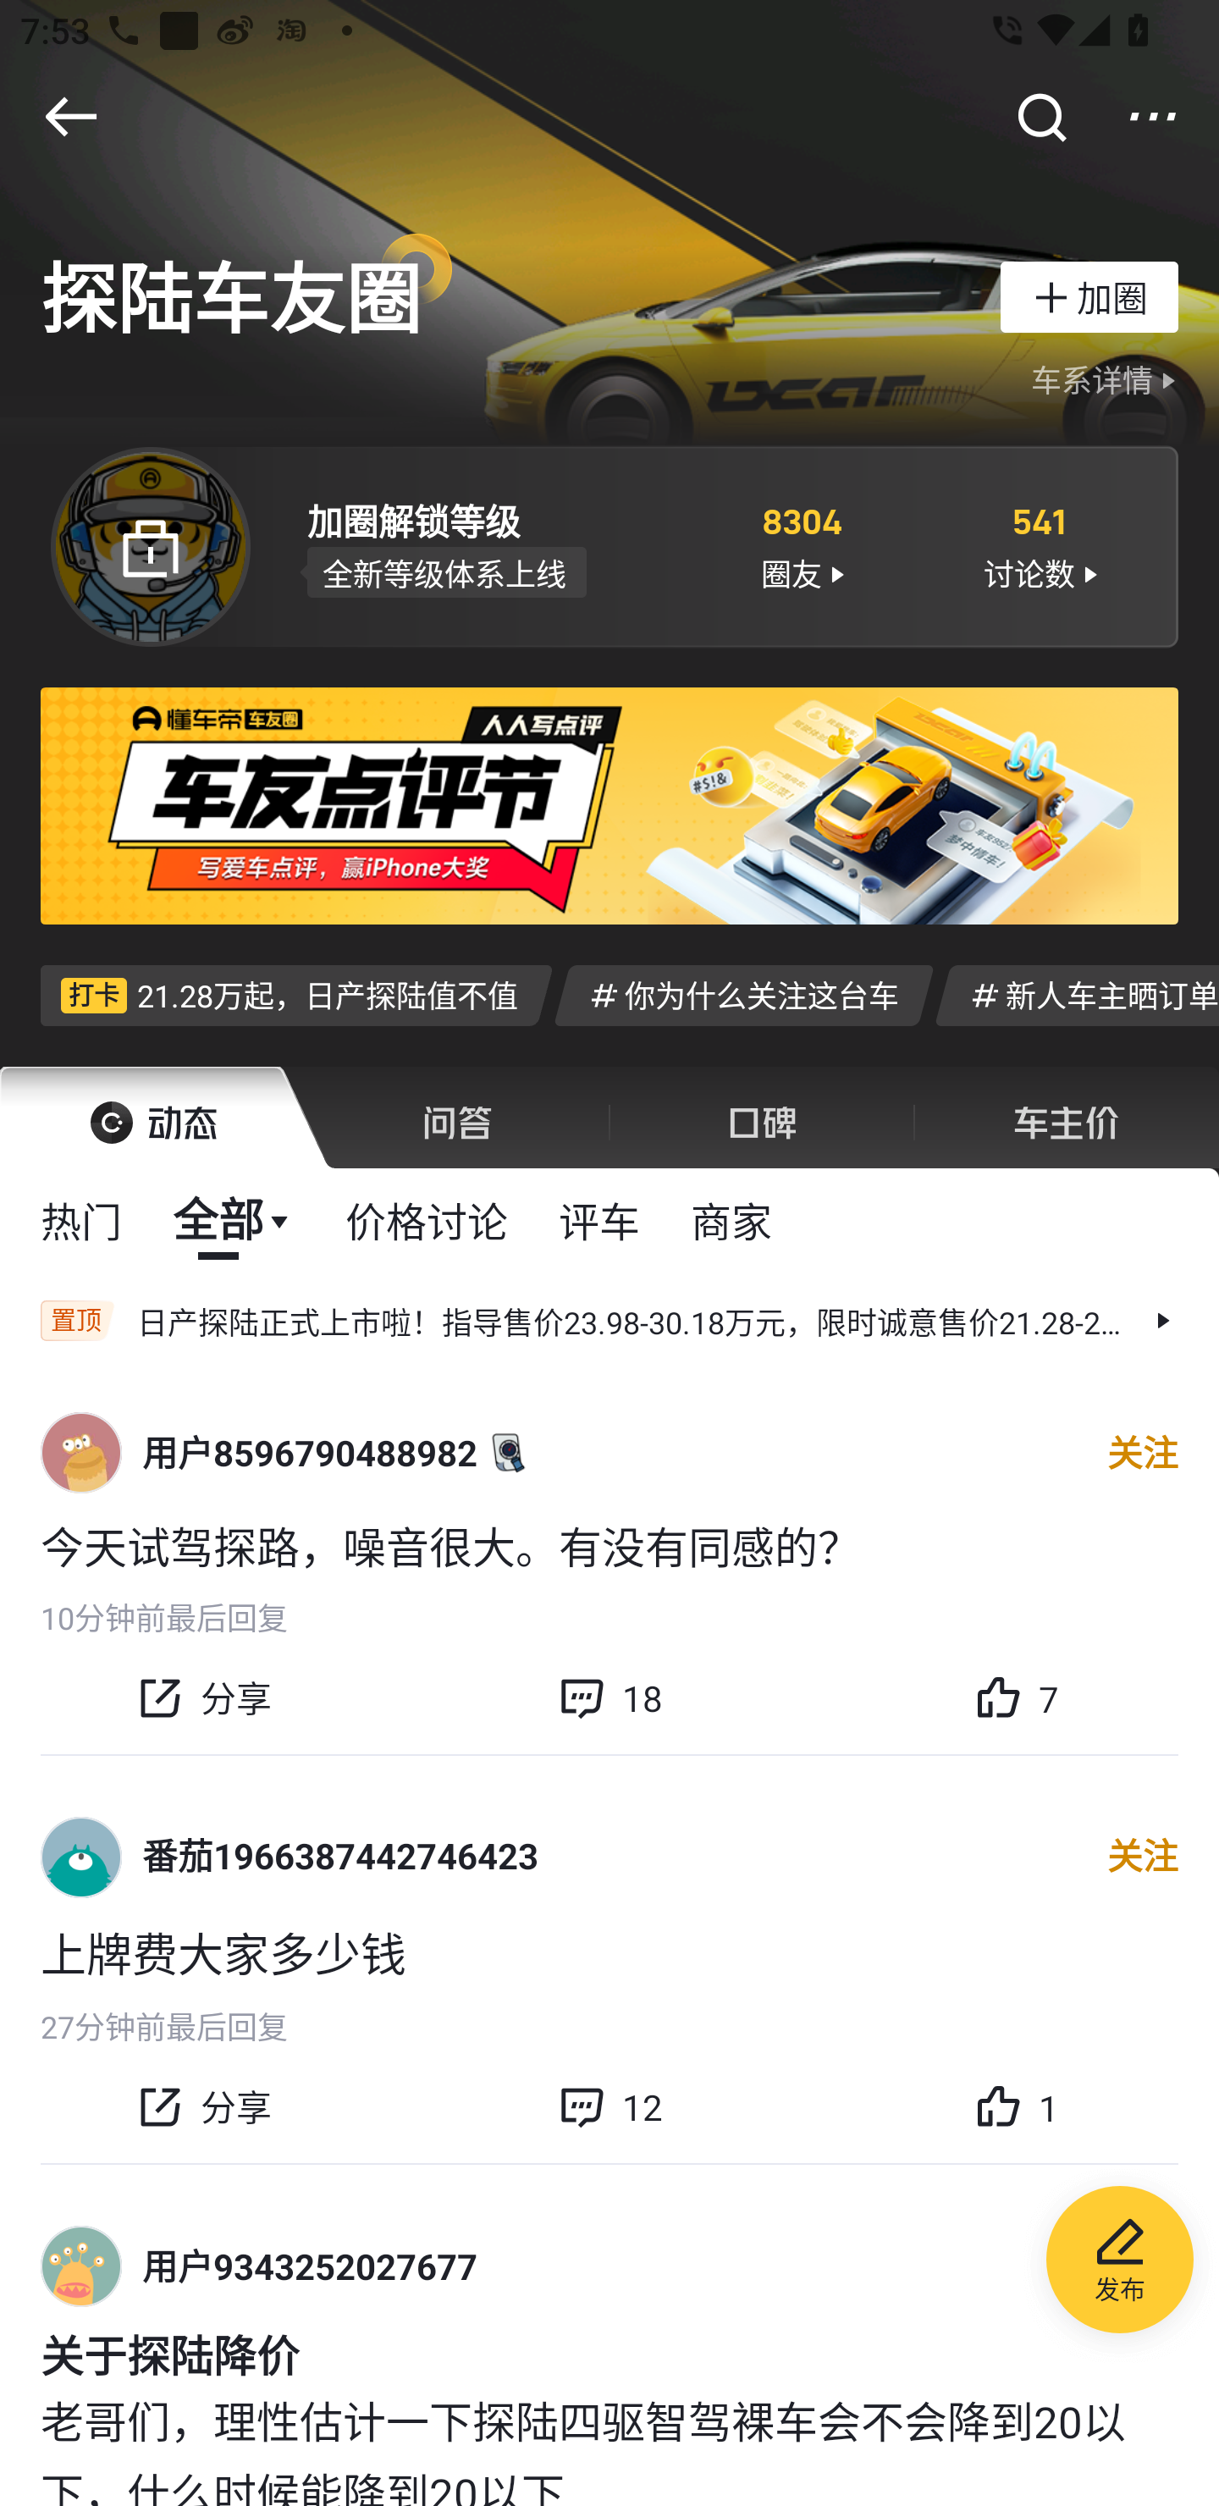 This screenshot has height=2506, width=1219. Describe the element at coordinates (1120, 2264) in the screenshot. I see ` 发布` at that location.